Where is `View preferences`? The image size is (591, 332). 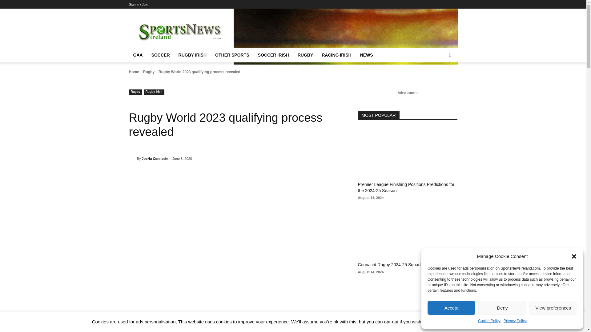 View preferences is located at coordinates (553, 307).